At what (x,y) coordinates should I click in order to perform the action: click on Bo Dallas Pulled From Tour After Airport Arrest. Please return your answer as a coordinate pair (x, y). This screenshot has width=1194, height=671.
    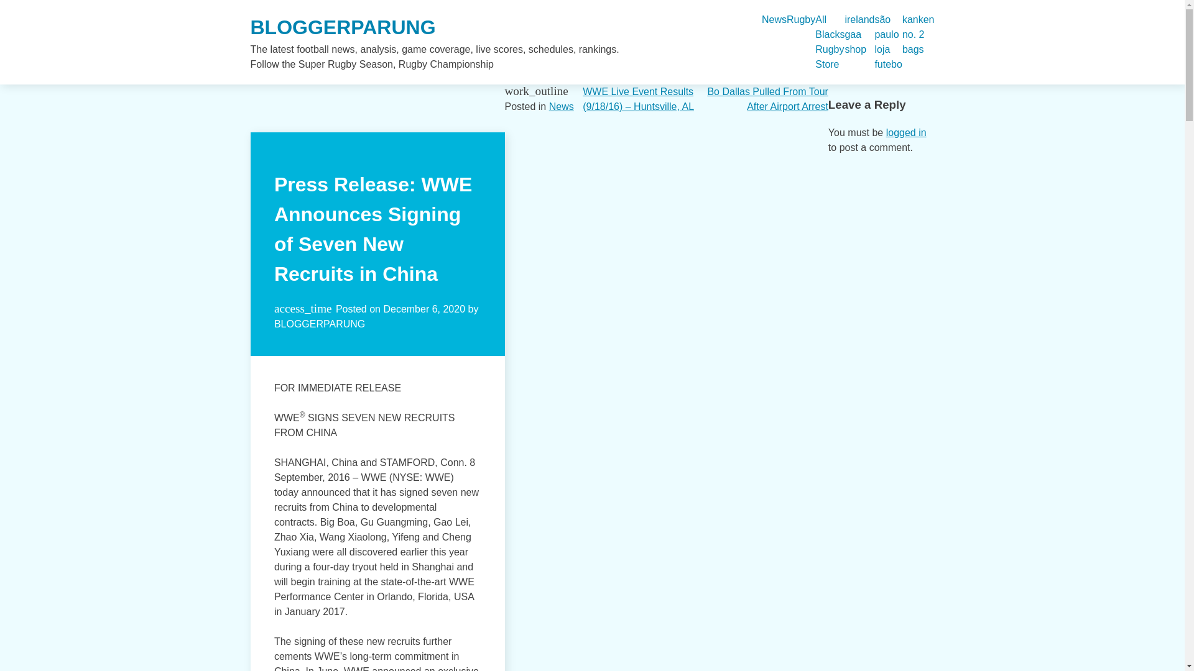
    Looking at the image, I should click on (767, 99).